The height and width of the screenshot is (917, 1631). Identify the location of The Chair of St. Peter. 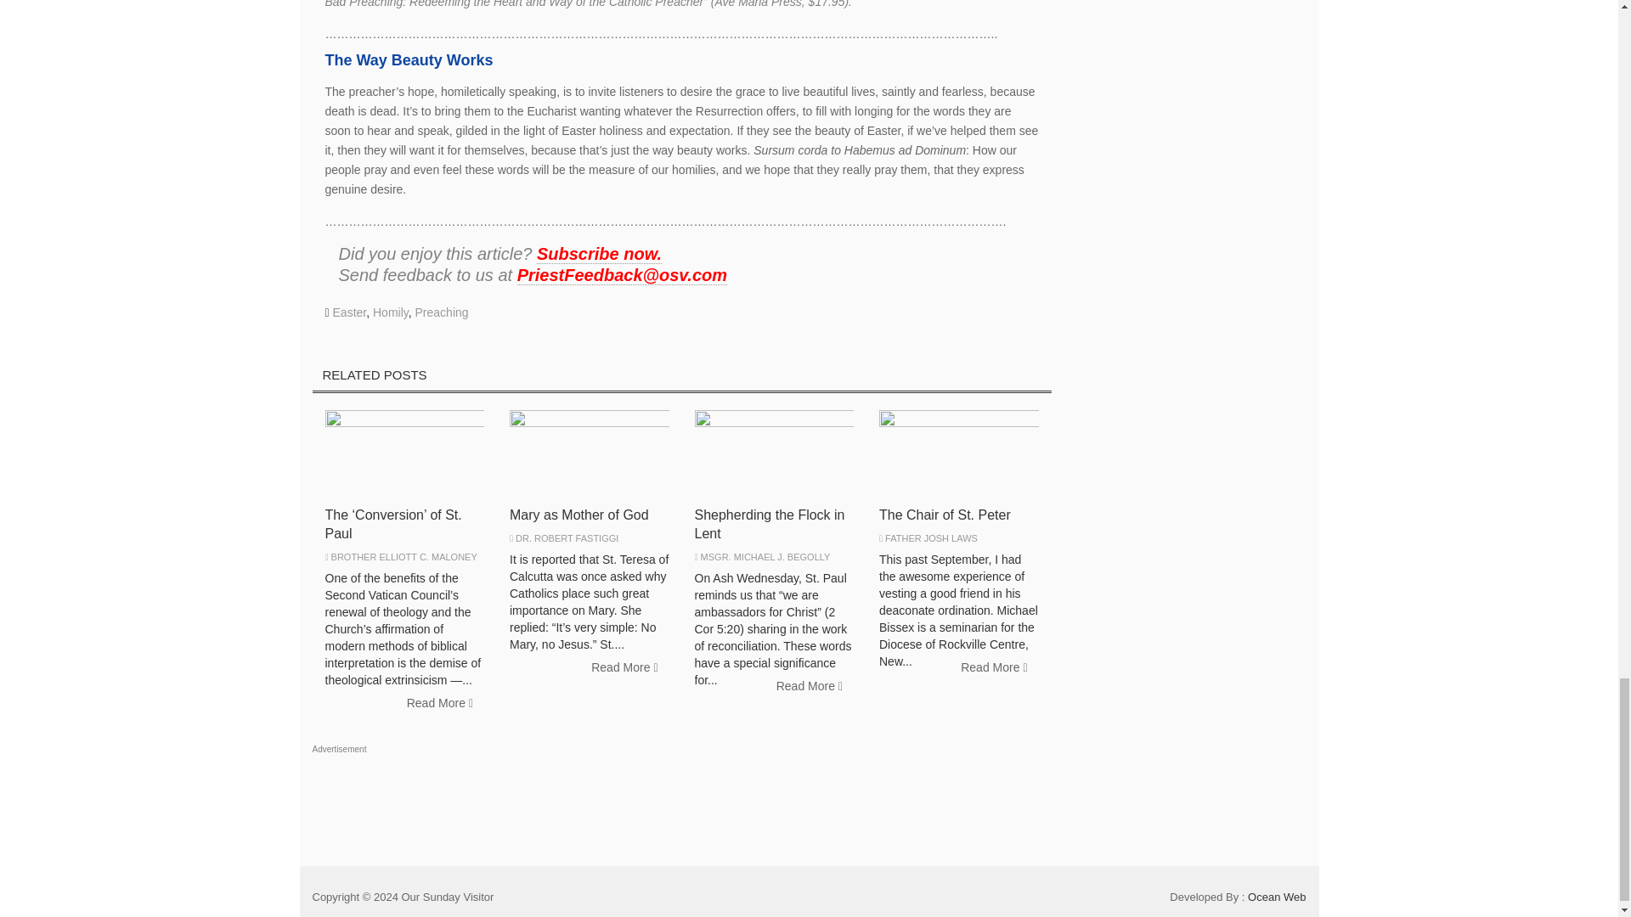
(945, 515).